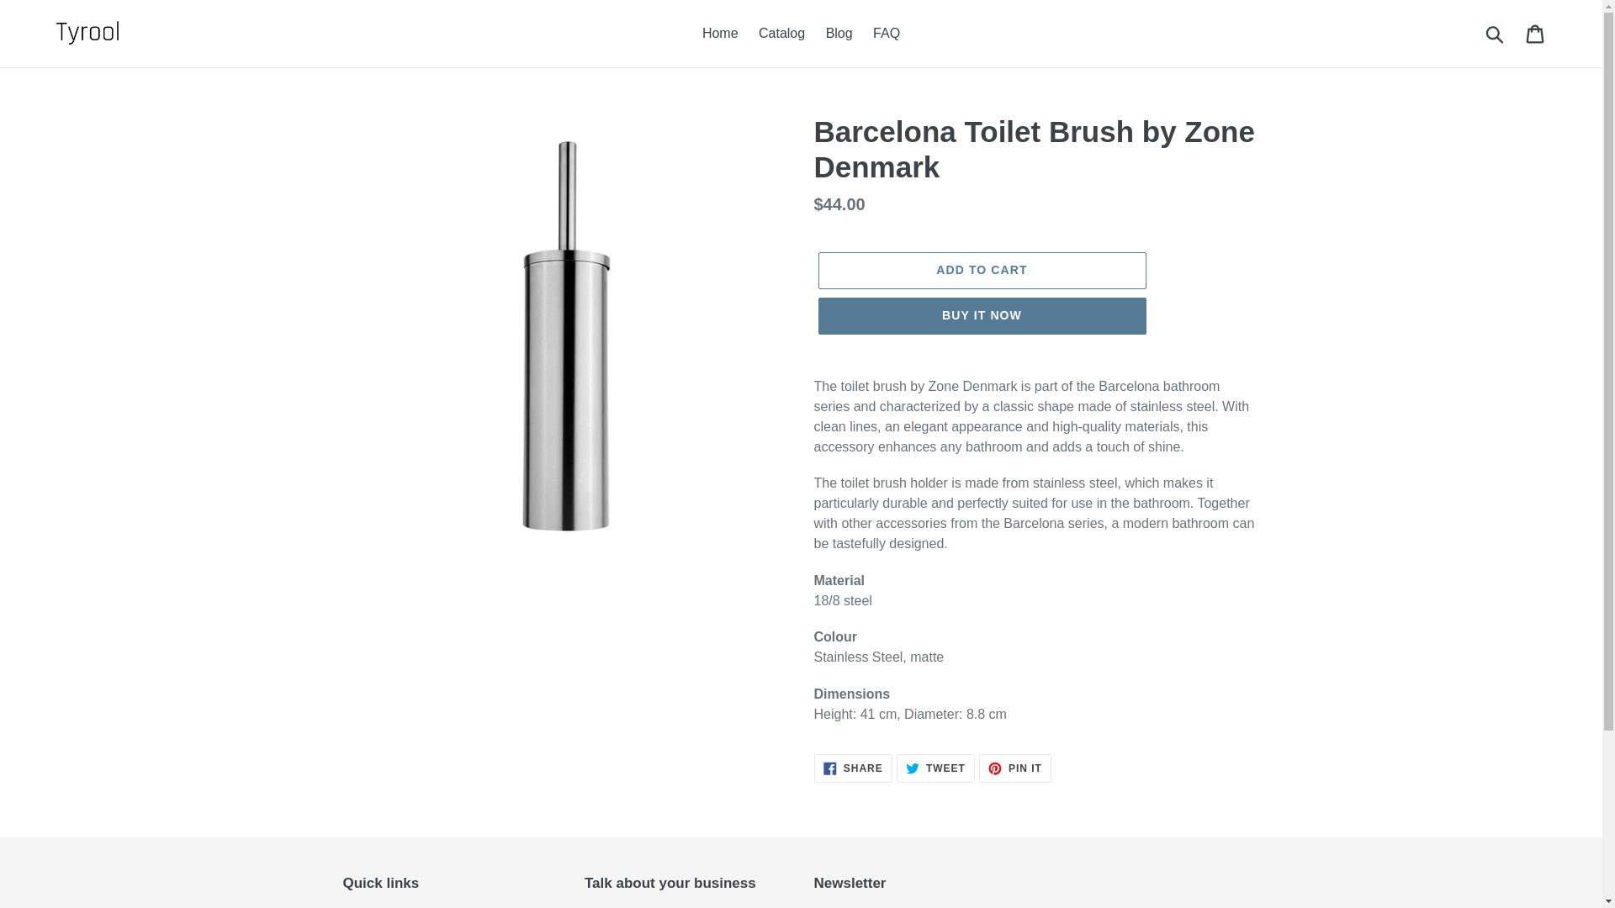  What do you see at coordinates (1496, 34) in the screenshot?
I see `FAQ` at bounding box center [1496, 34].